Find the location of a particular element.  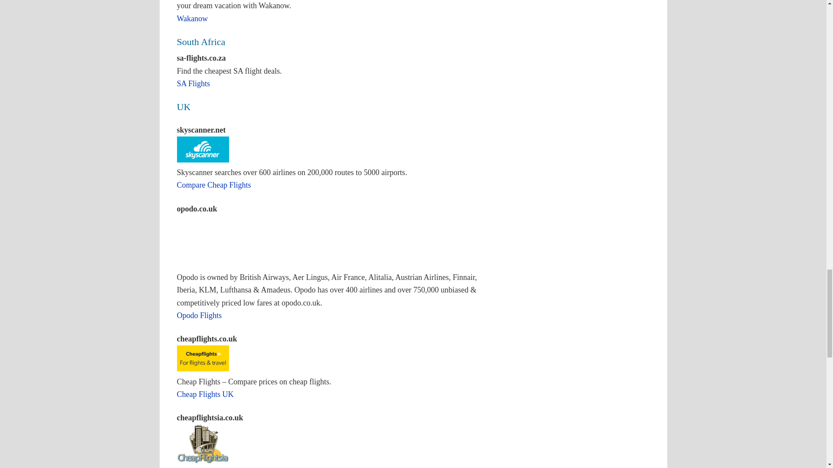

Compare Cheap Flights is located at coordinates (214, 185).